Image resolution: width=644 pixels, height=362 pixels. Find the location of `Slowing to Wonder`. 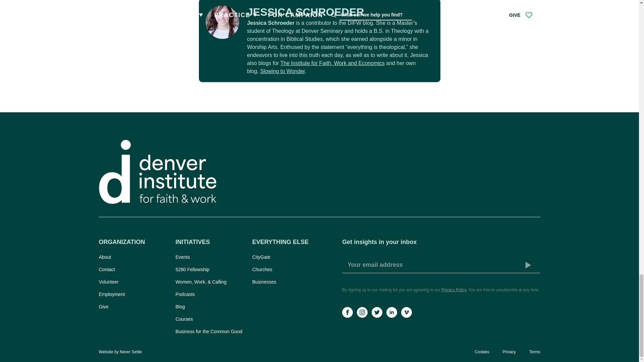

Slowing to Wonder is located at coordinates (282, 71).